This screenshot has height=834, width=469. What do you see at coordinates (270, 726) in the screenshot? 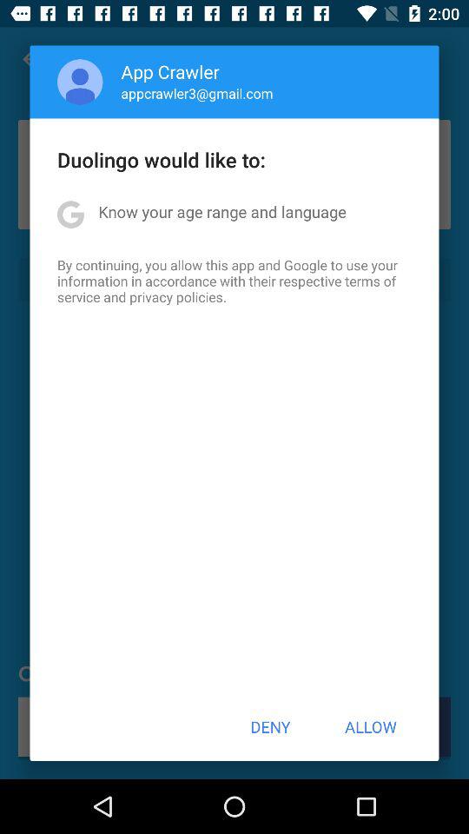
I see `turn on deny icon` at bounding box center [270, 726].